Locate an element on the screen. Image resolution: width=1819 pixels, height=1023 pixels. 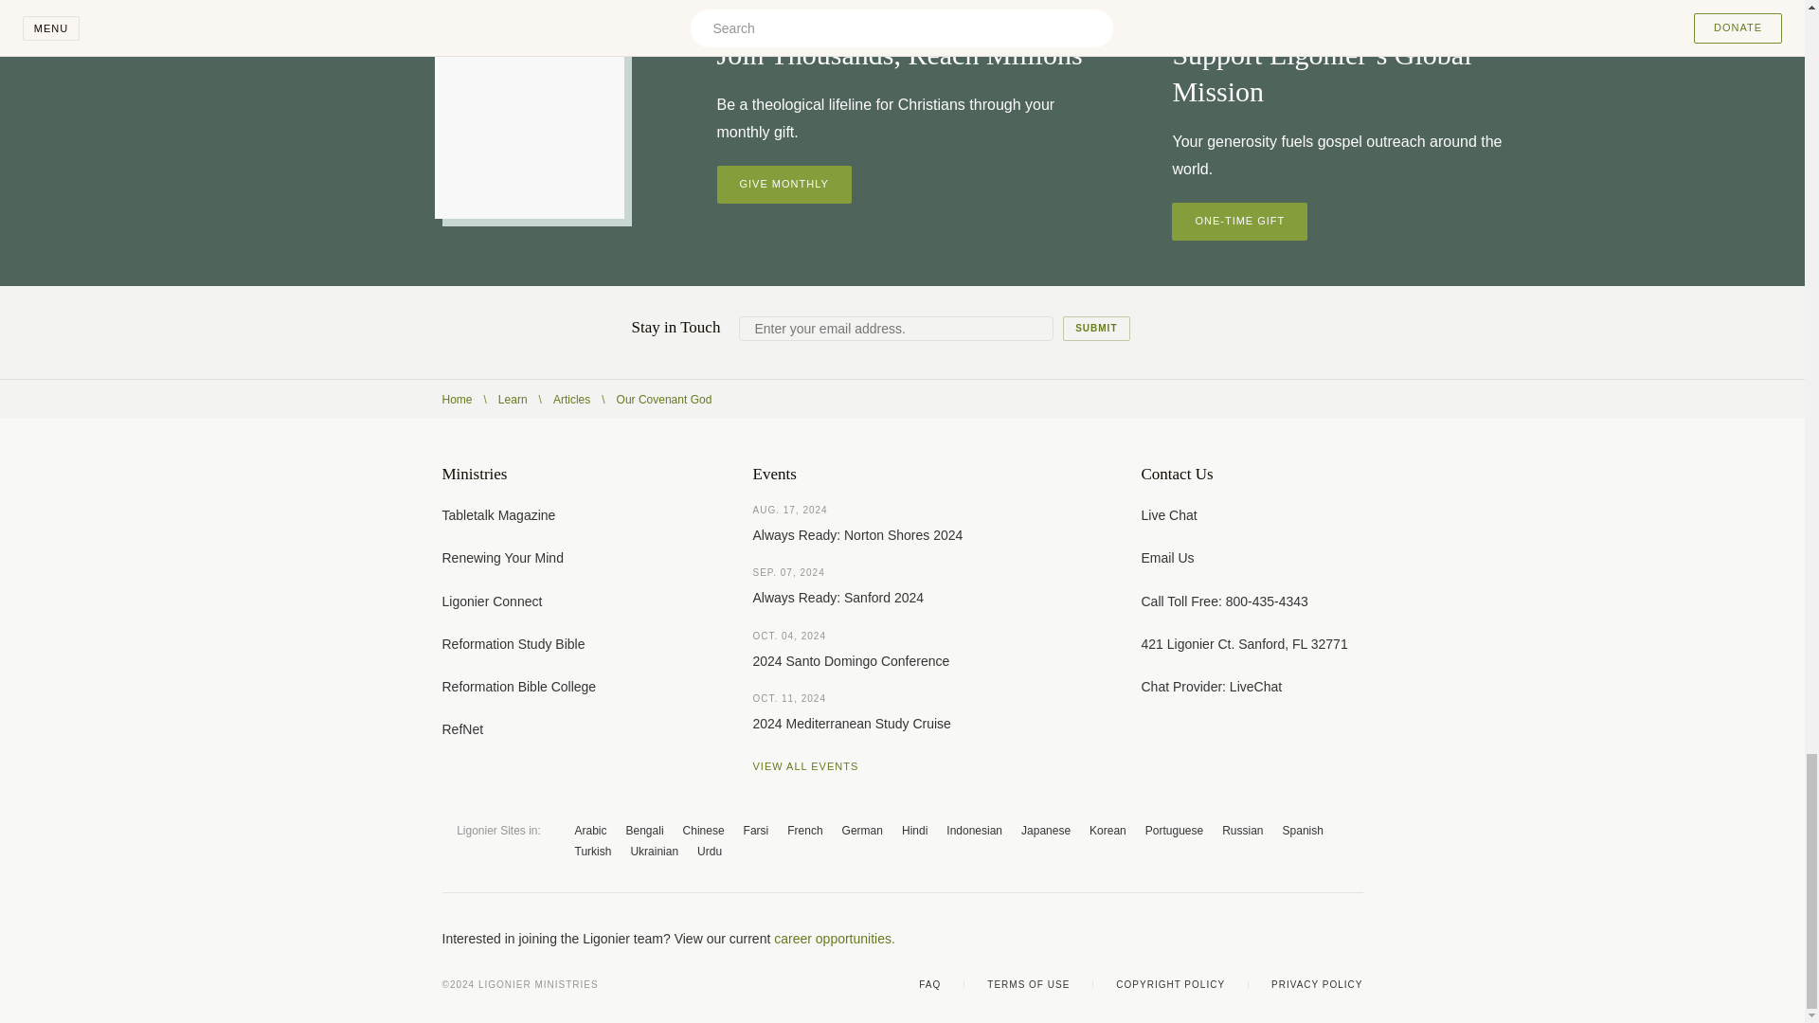
YouTube is located at coordinates (1279, 938).